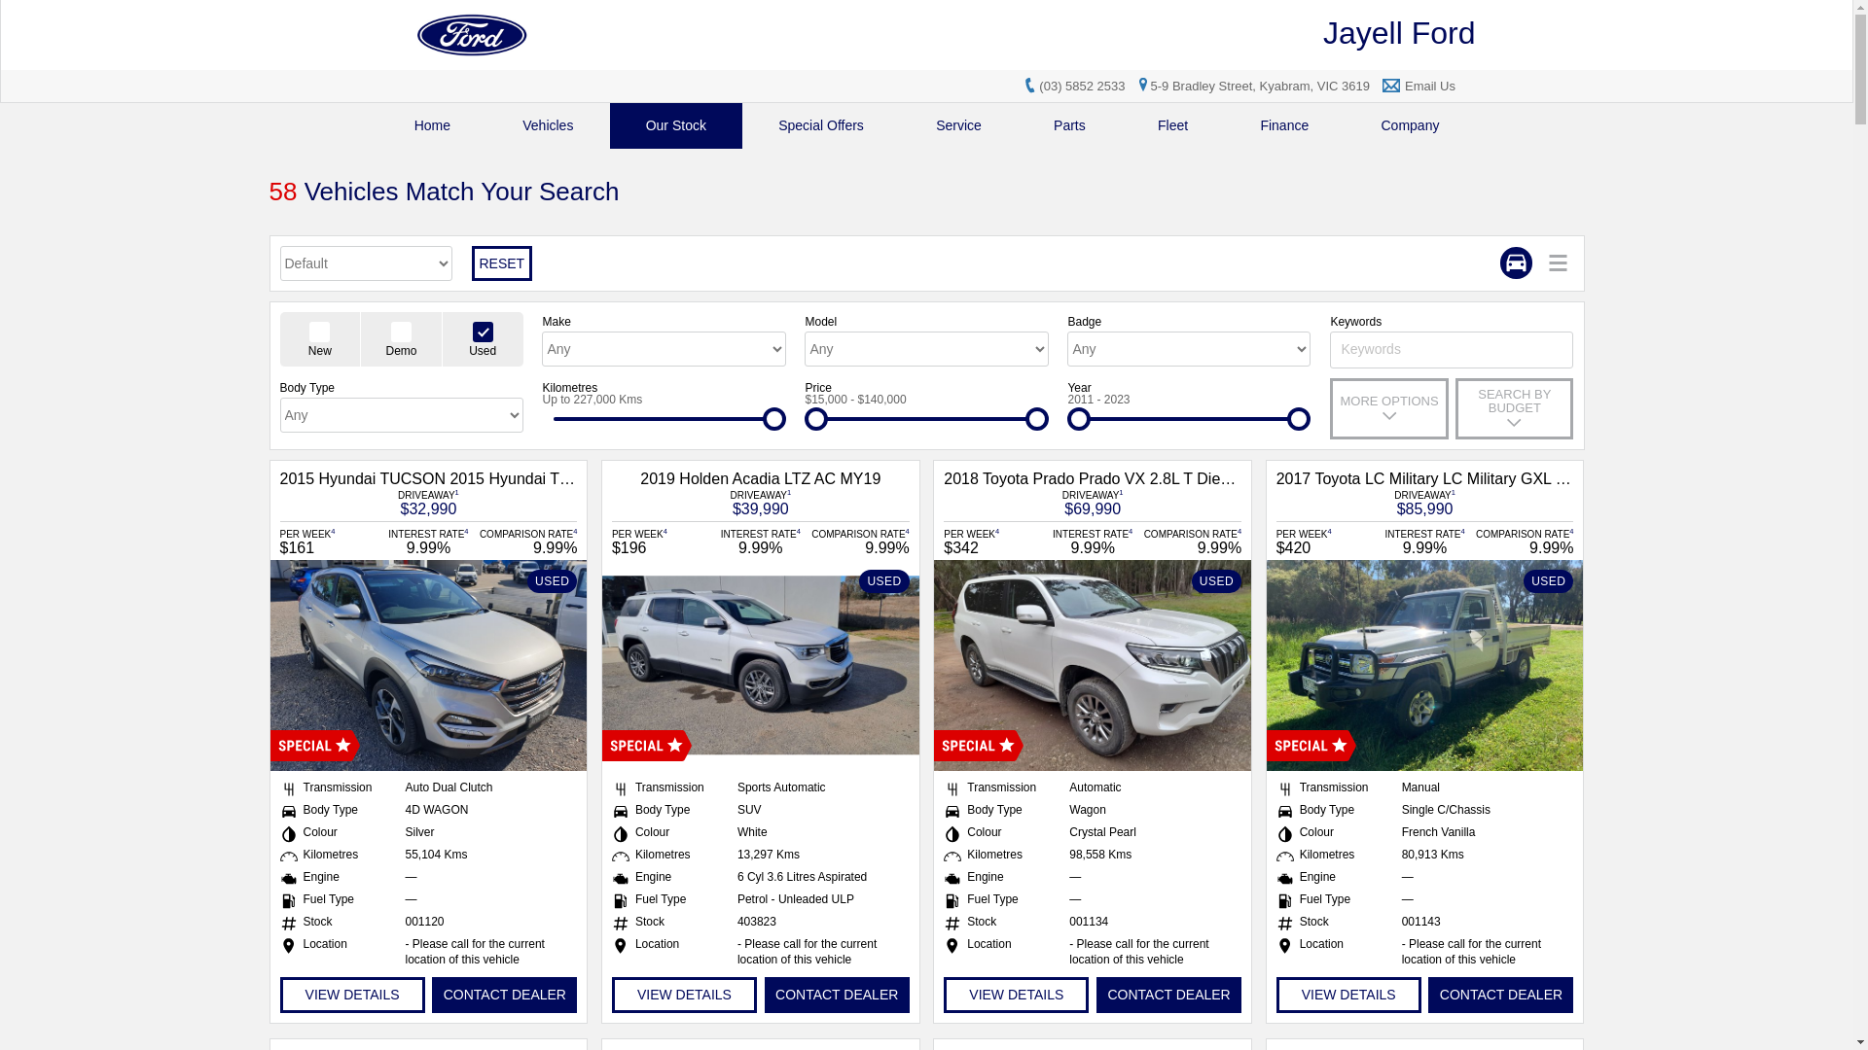  I want to click on USED, so click(1093, 665).